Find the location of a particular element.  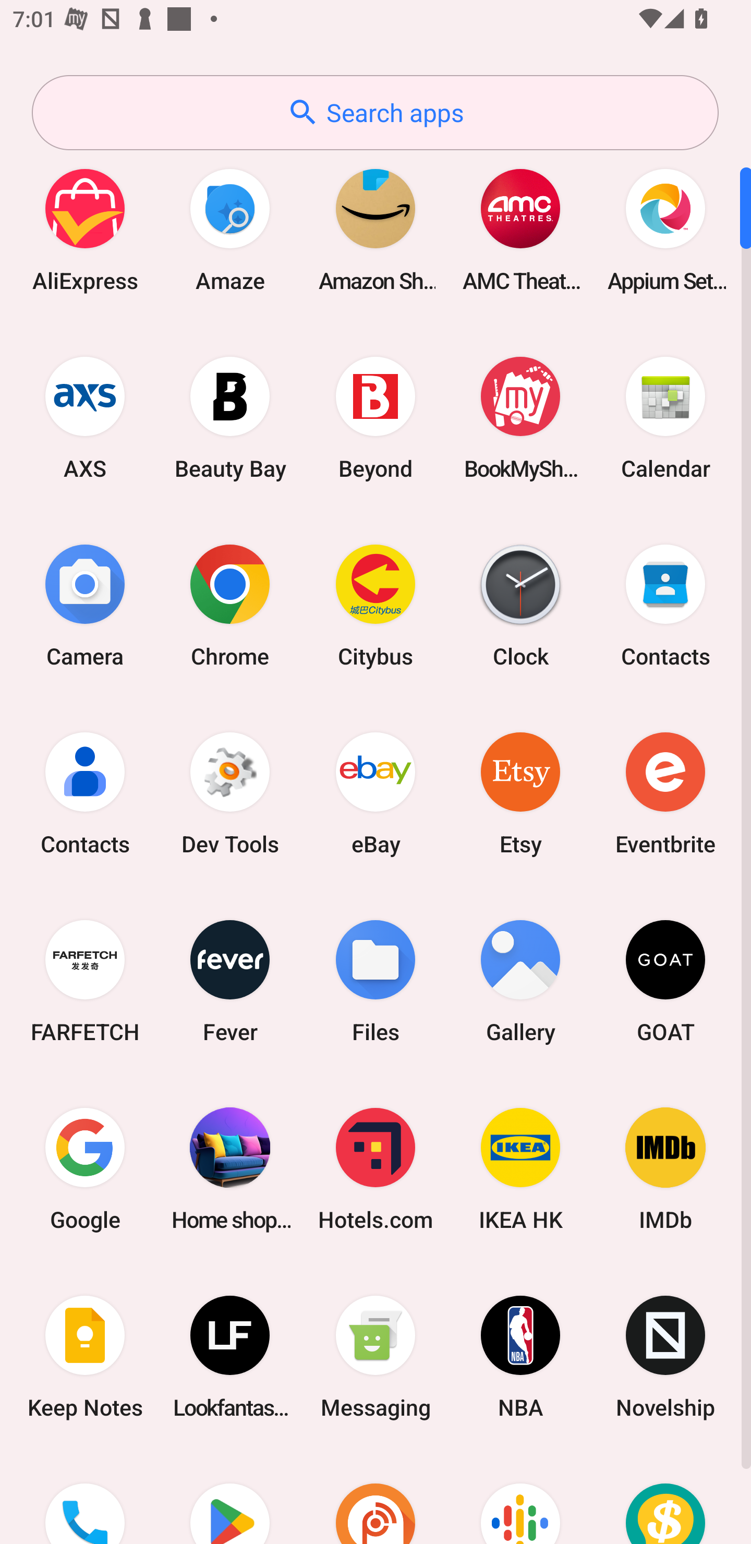

Appium Settings is located at coordinates (665, 230).